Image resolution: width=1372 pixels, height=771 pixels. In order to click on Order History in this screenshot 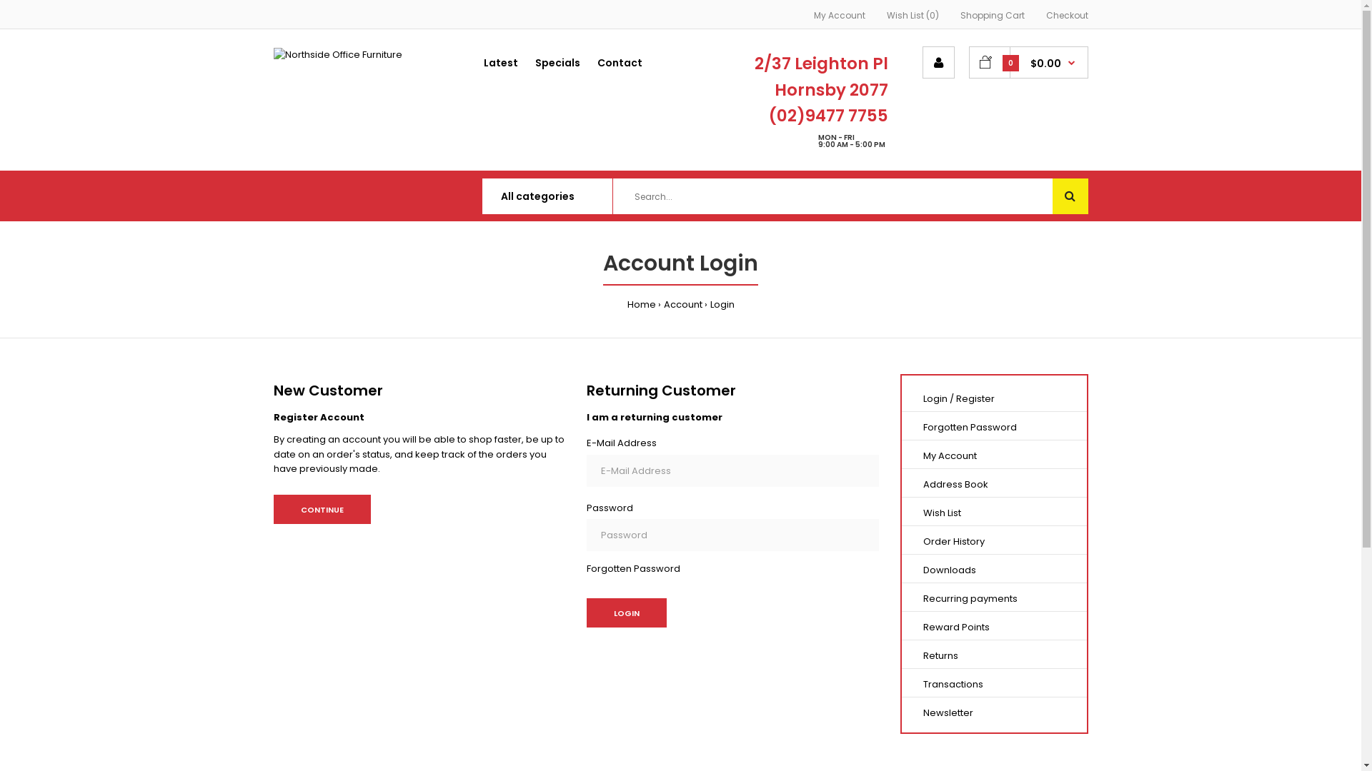, I will do `click(954, 541)`.